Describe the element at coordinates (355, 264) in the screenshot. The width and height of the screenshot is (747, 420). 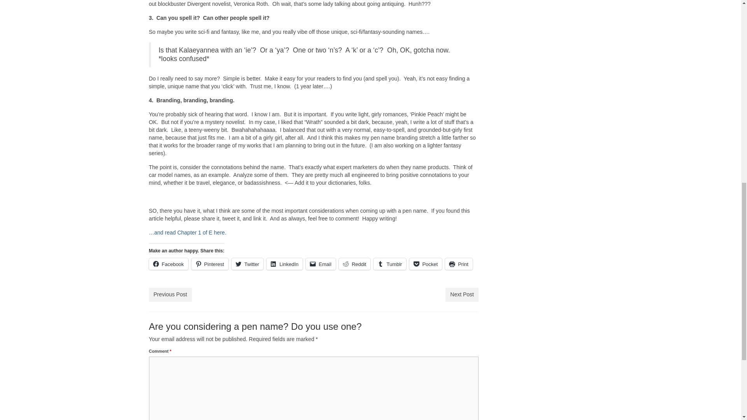
I see `Reddit` at that location.